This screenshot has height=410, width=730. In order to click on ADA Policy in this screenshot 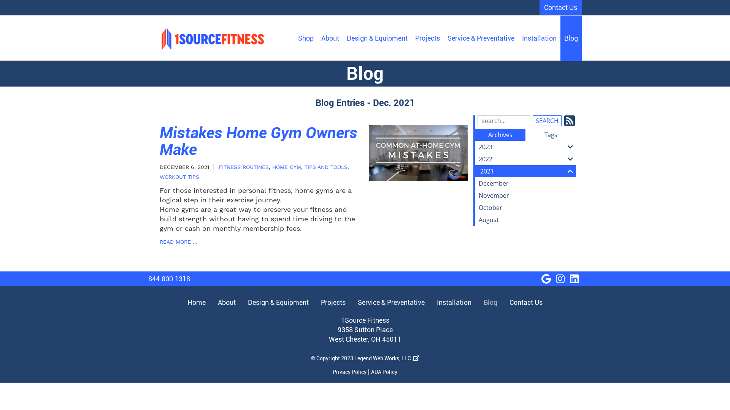, I will do `click(384, 372)`.